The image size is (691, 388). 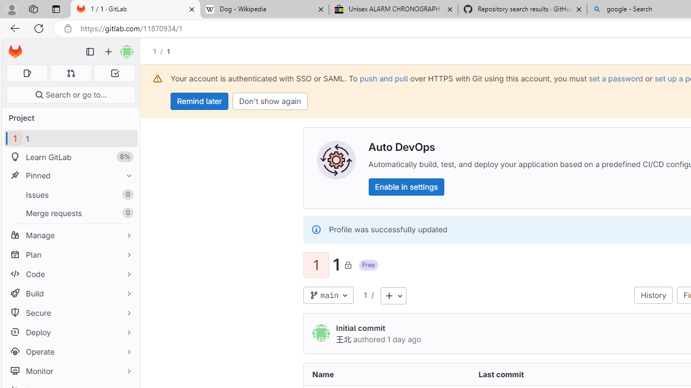 I want to click on set a password, so click(x=615, y=78).